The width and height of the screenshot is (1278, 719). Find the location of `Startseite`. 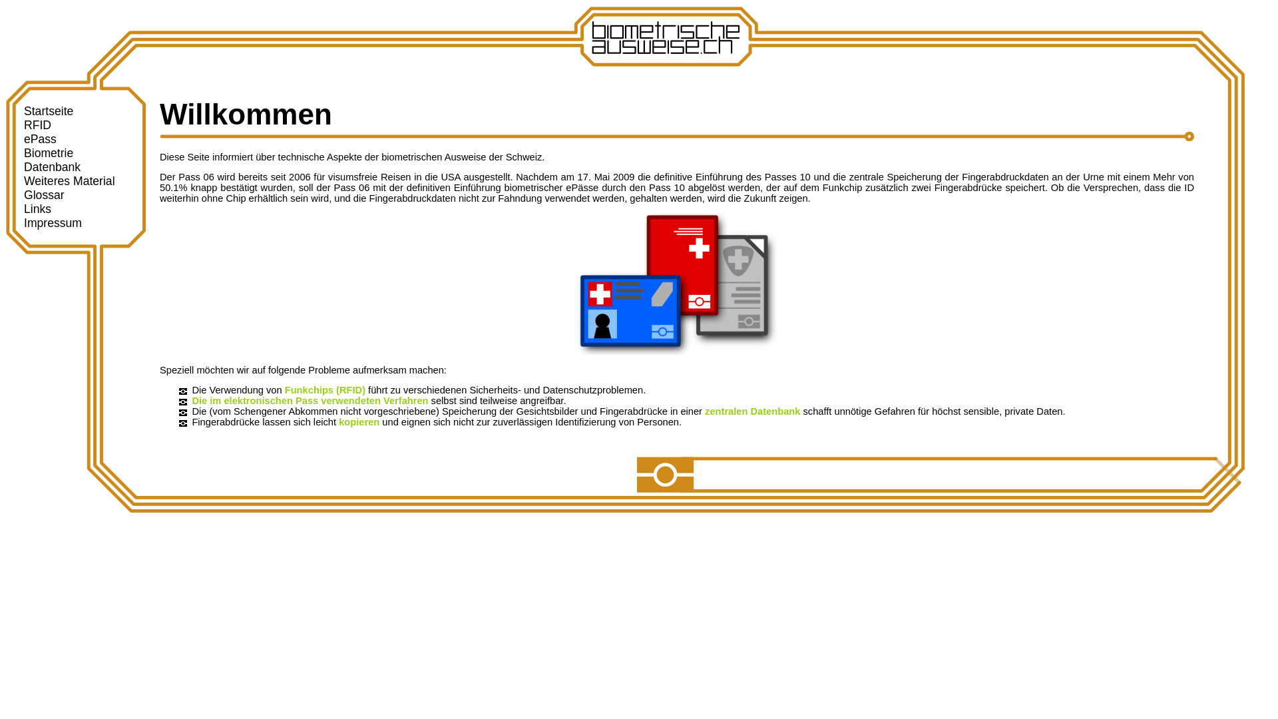

Startseite is located at coordinates (49, 111).